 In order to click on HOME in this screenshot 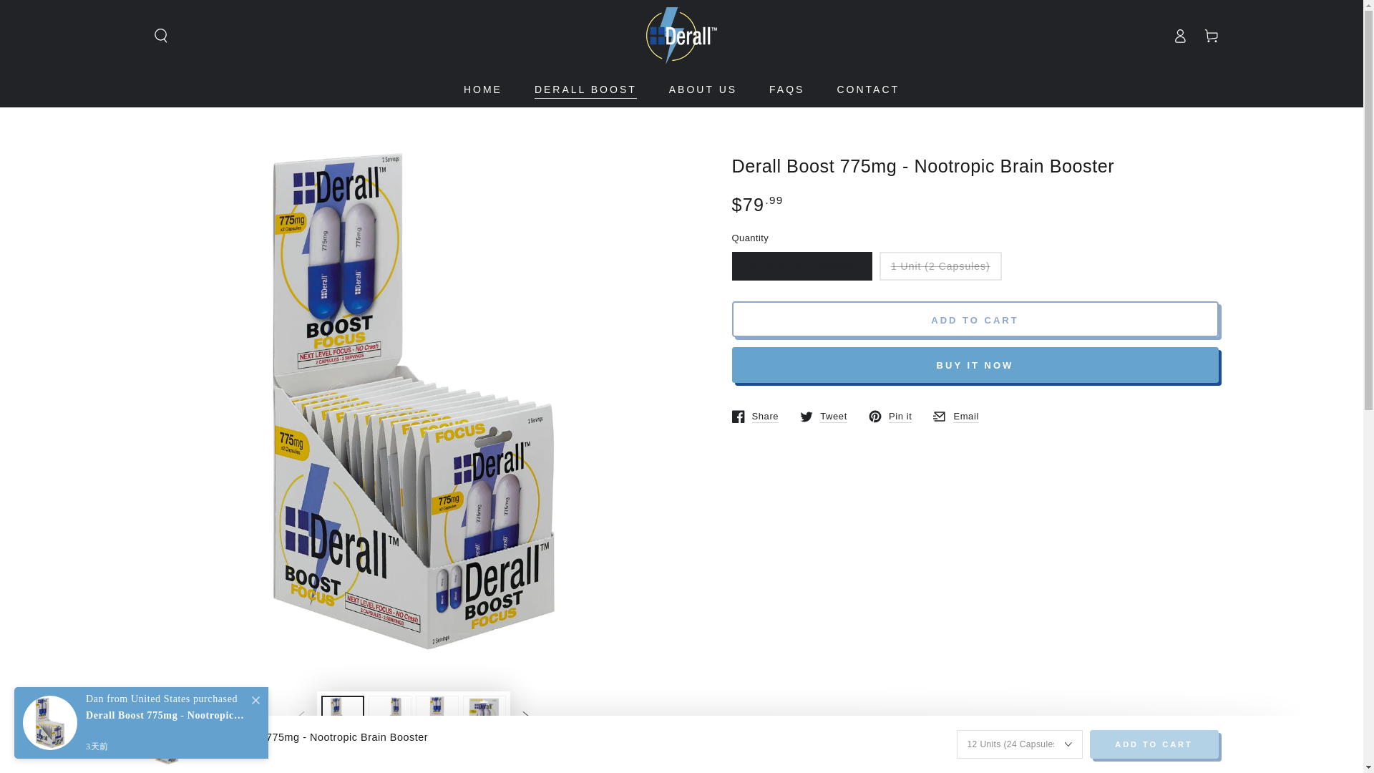, I will do `click(482, 89)`.